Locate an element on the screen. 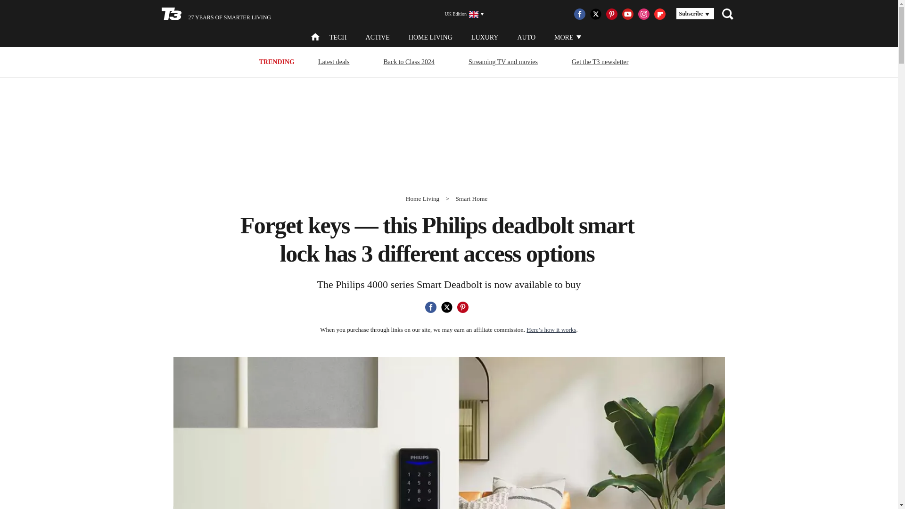 This screenshot has width=905, height=509. Back to Class 2024 is located at coordinates (409, 61).